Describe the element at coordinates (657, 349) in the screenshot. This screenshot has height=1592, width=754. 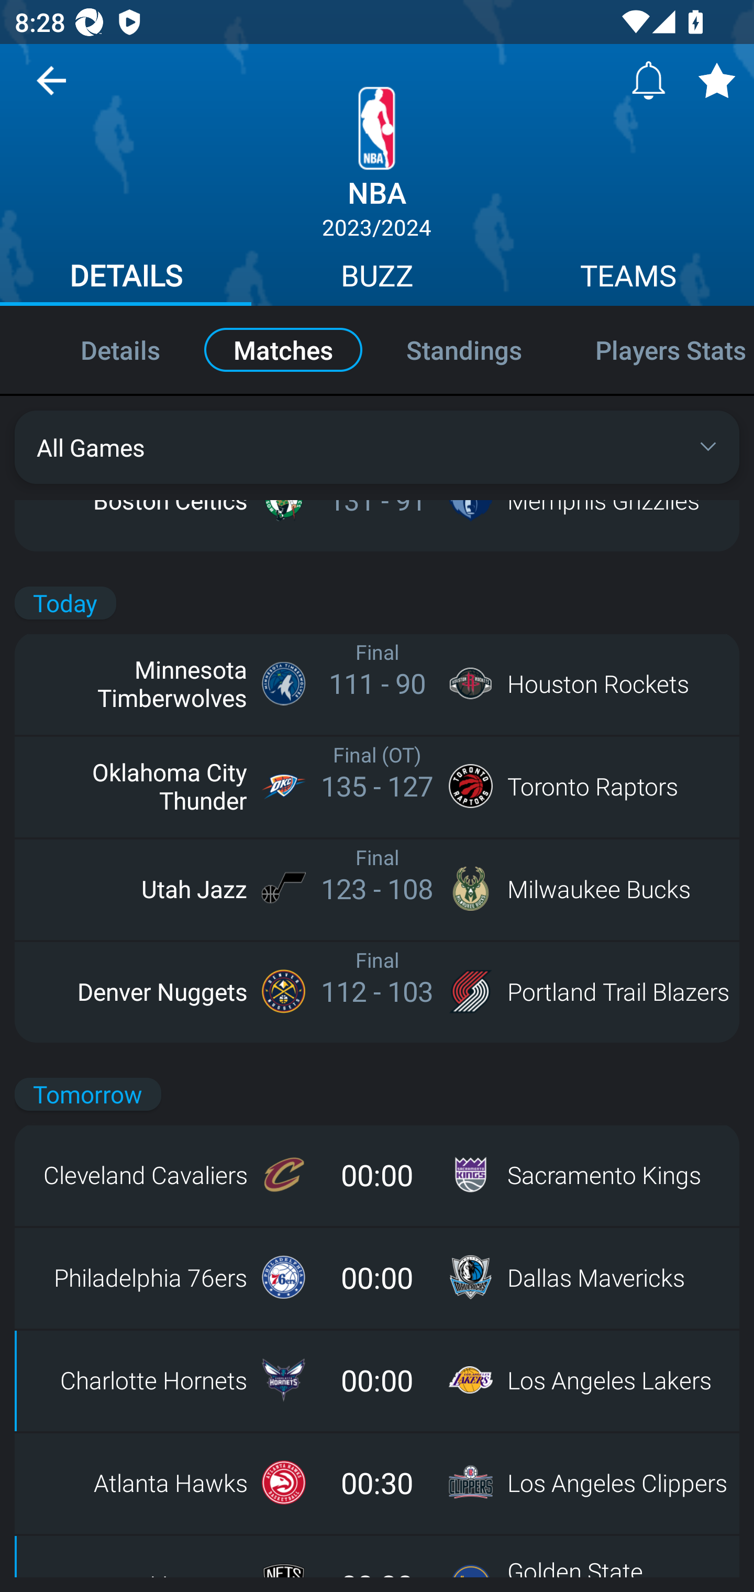
I see `Players Stats` at that location.